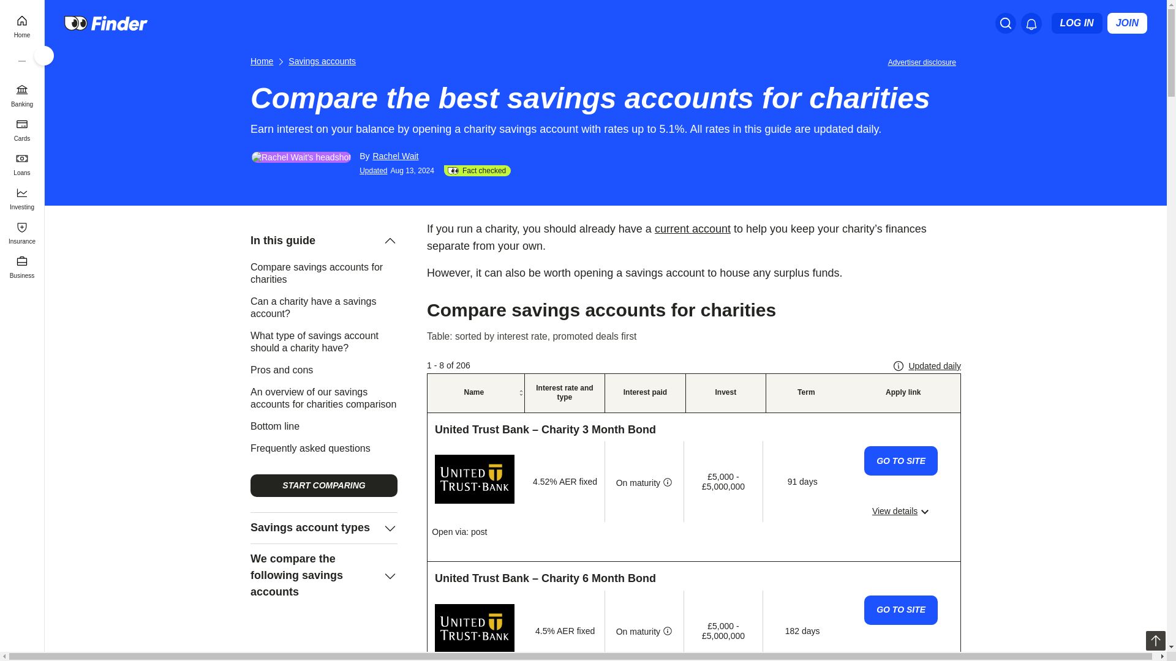 The width and height of the screenshot is (1176, 661). Describe the element at coordinates (668, 632) in the screenshot. I see `Interest payment info` at that location.